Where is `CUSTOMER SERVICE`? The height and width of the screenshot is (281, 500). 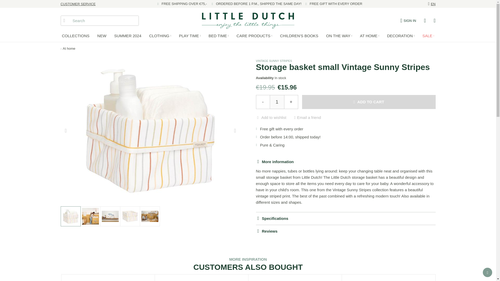 CUSTOMER SERVICE is located at coordinates (78, 4).